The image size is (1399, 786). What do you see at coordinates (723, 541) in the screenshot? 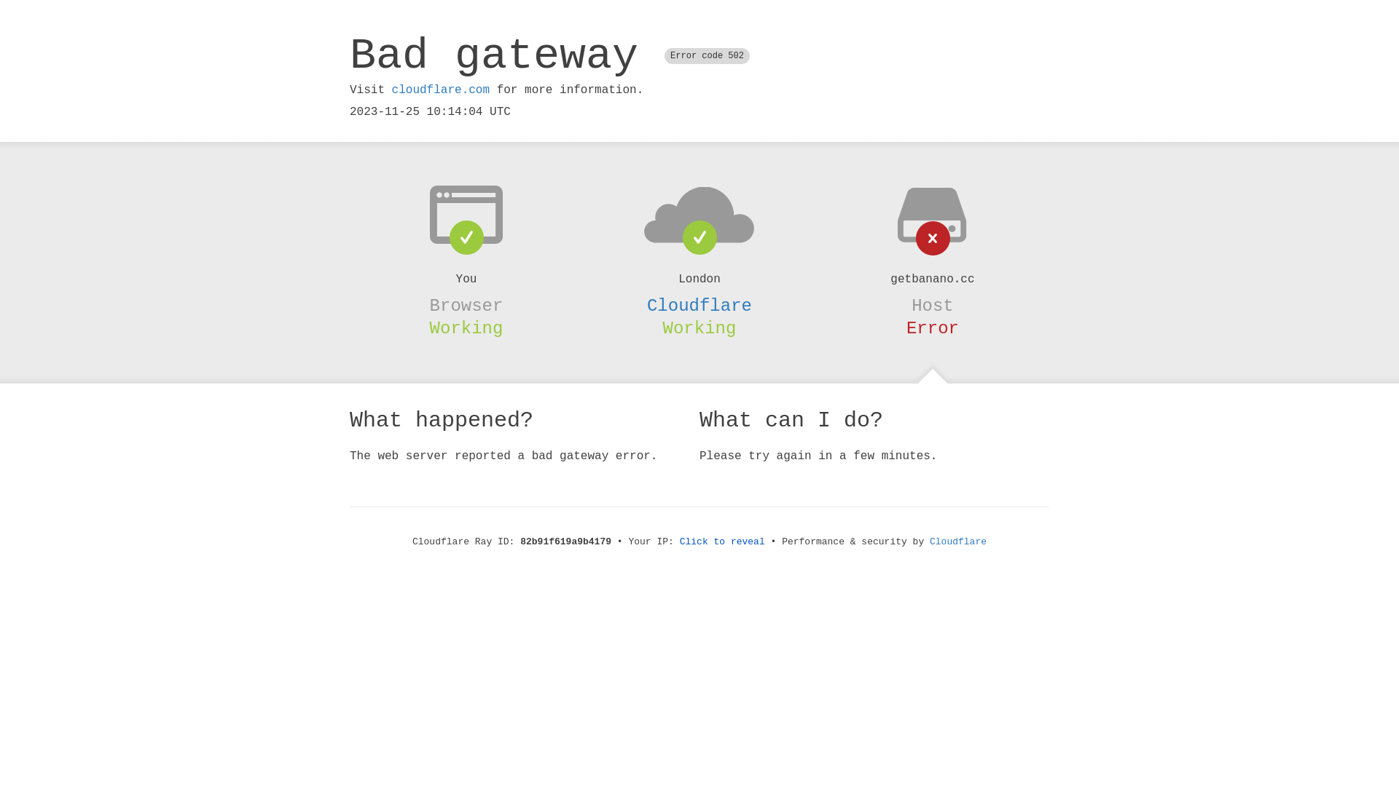
I see `Click to reveal` at bounding box center [723, 541].